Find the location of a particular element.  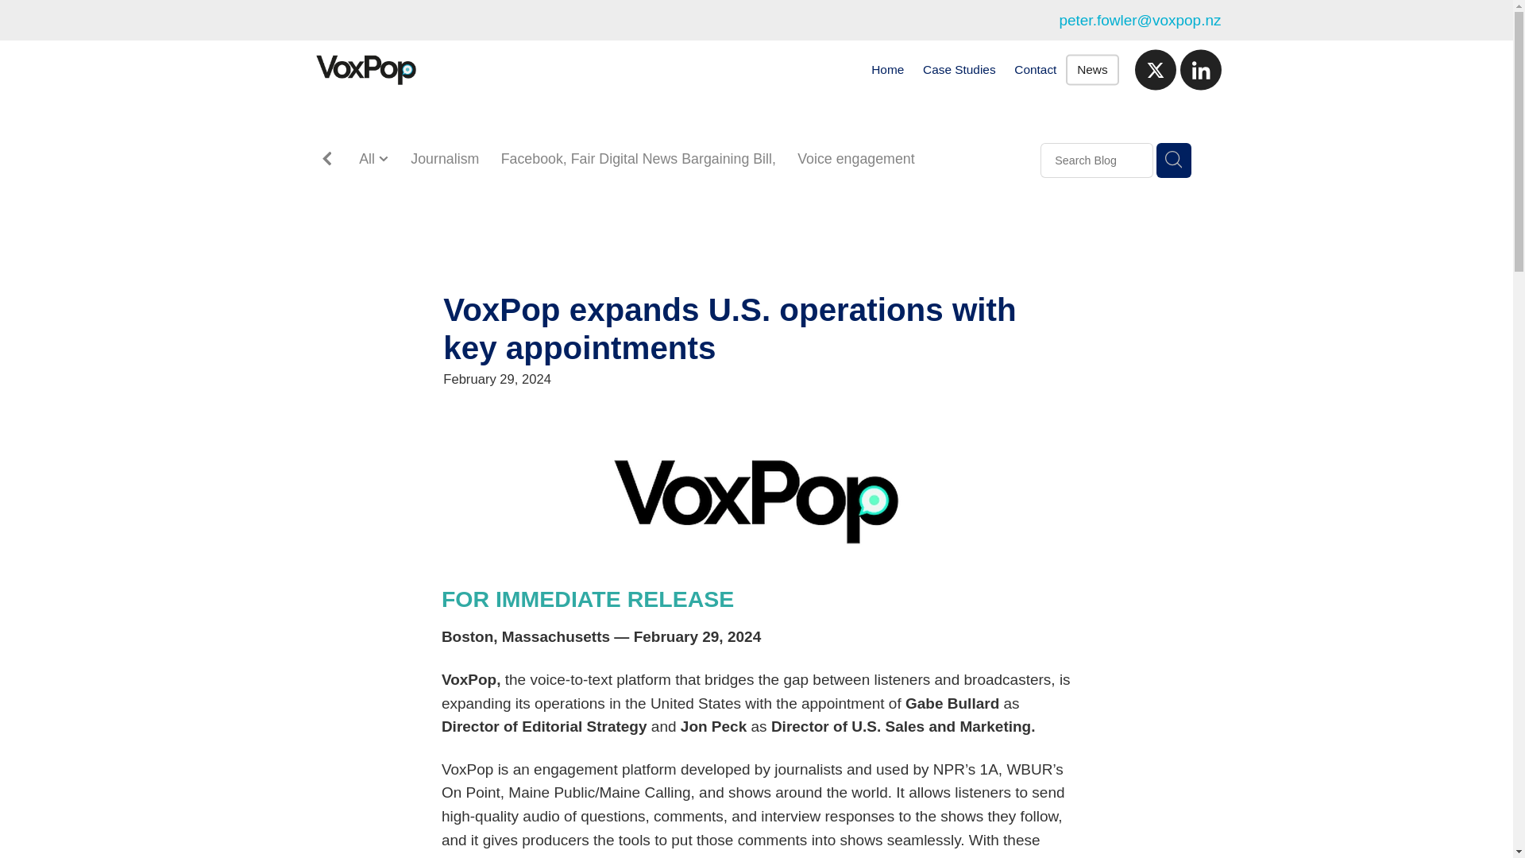

Case Studies is located at coordinates (959, 70).